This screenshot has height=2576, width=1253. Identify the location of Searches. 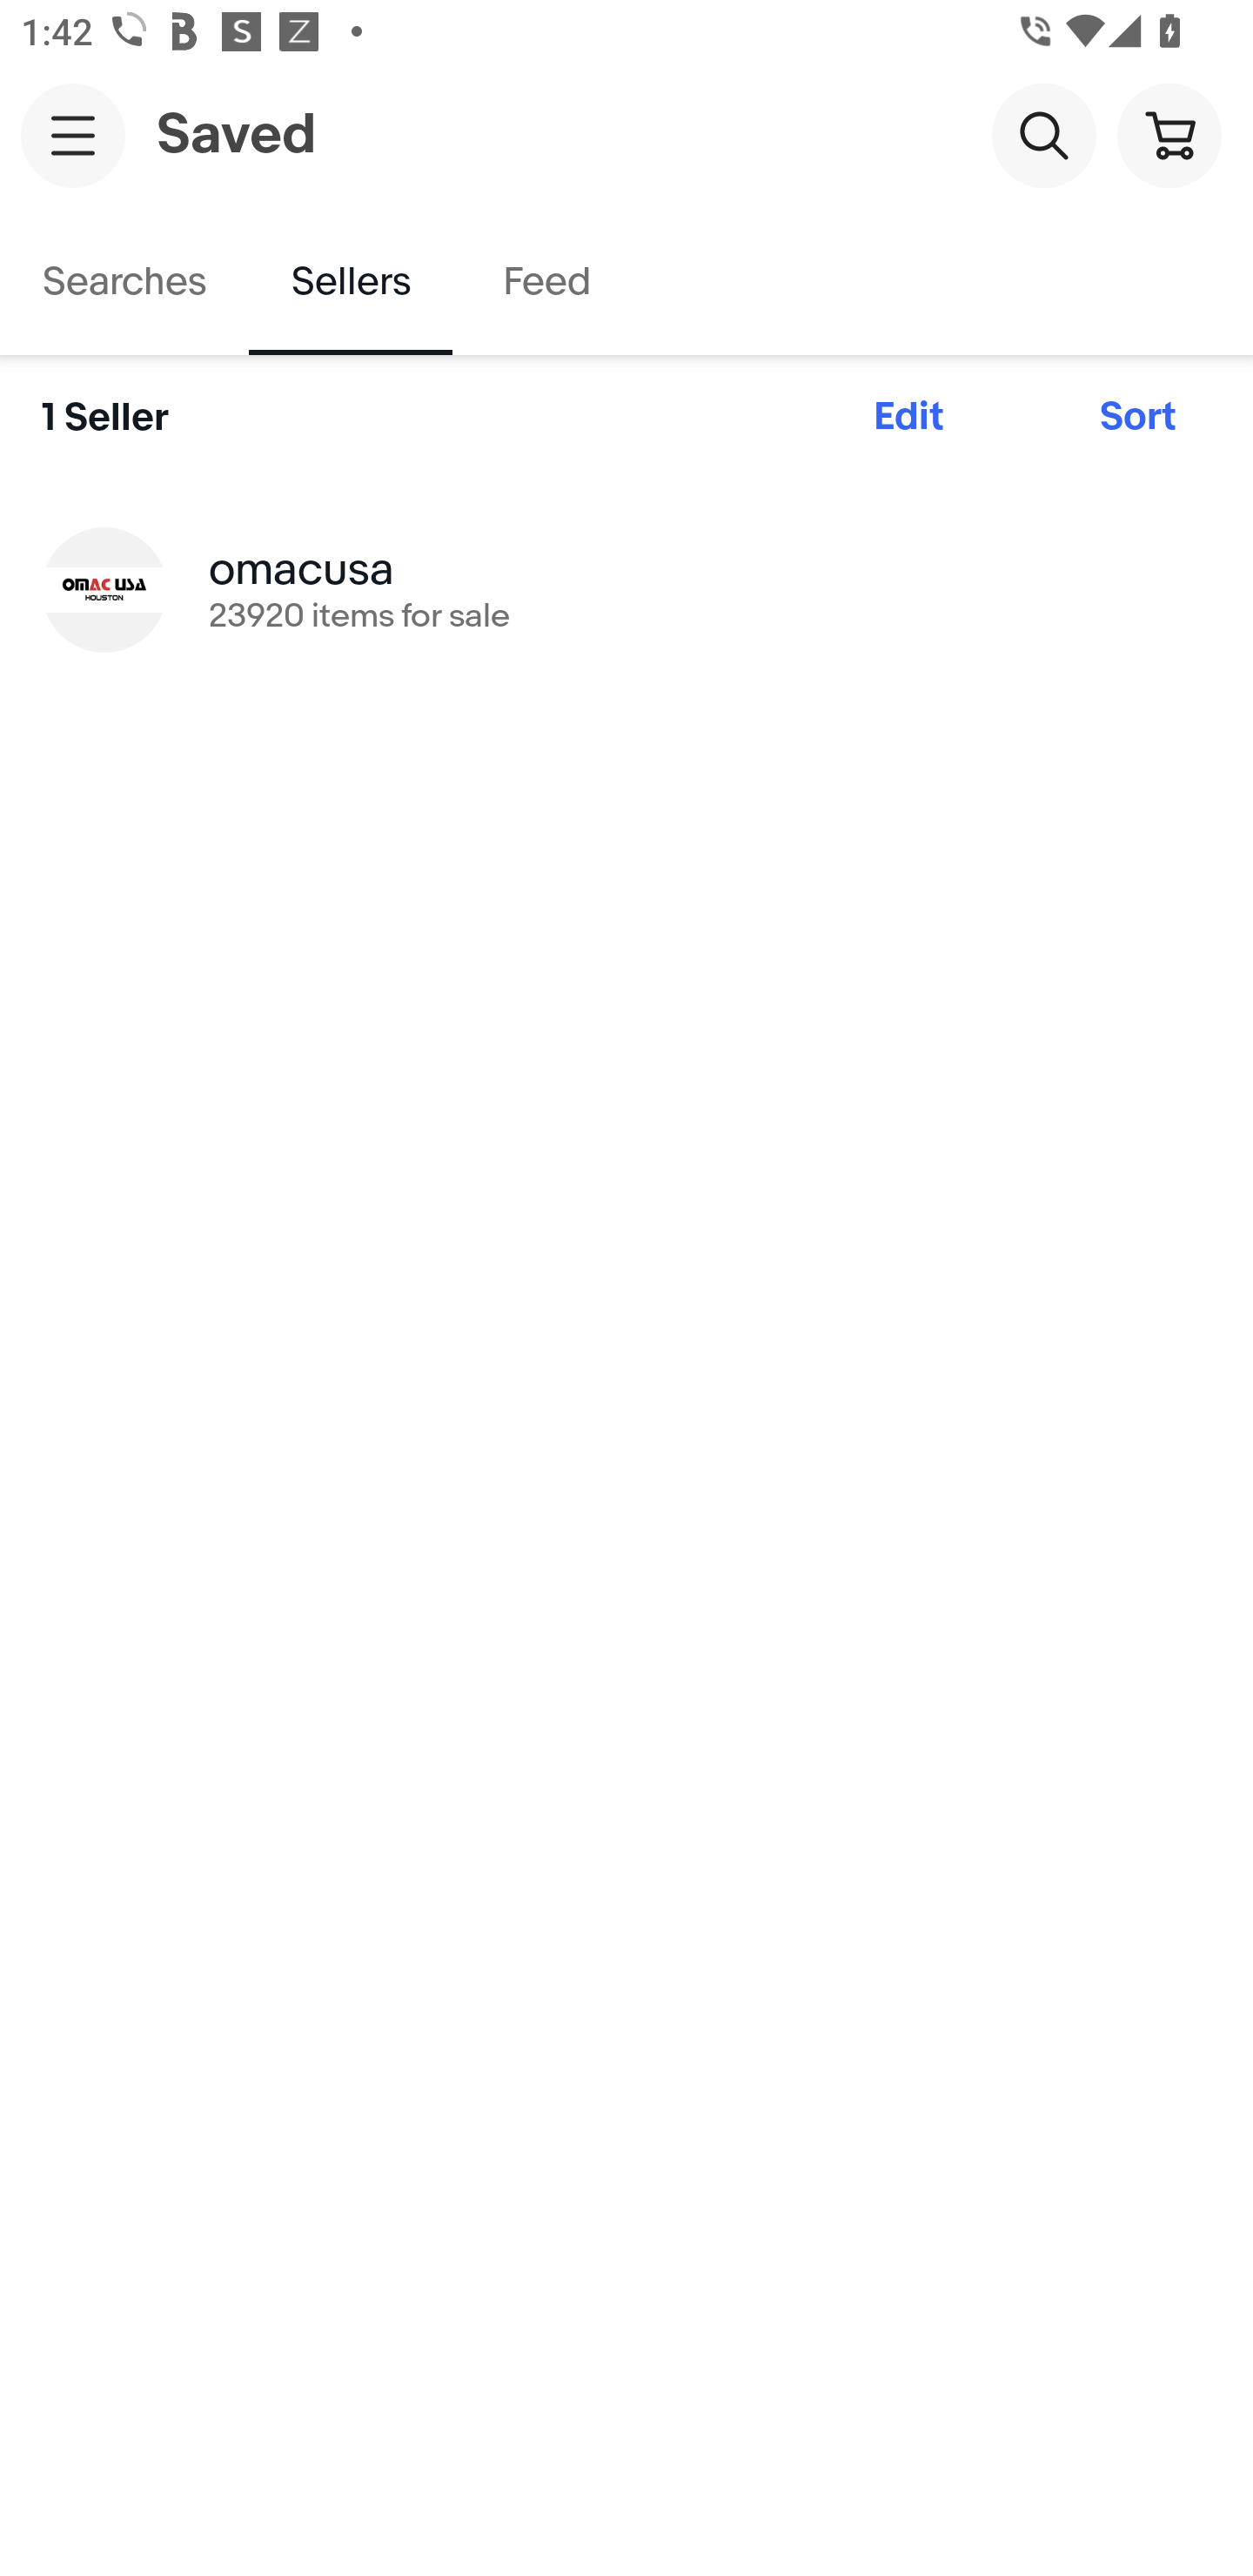
(124, 282).